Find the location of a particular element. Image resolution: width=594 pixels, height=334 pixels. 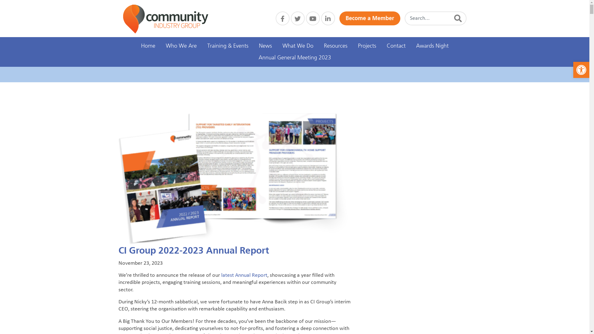

News is located at coordinates (265, 46).